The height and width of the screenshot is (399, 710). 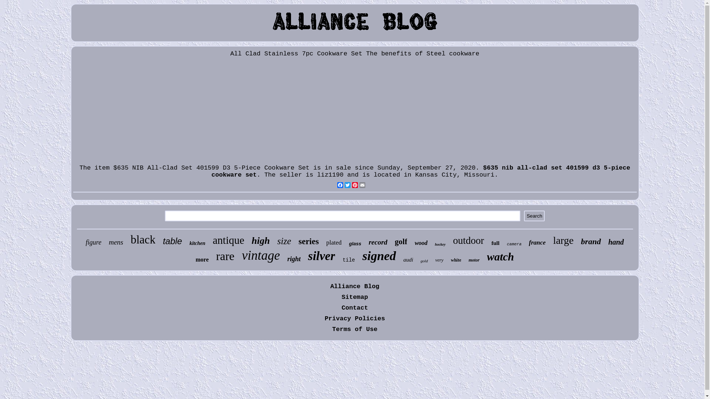 What do you see at coordinates (378, 242) in the screenshot?
I see `record` at bounding box center [378, 242].